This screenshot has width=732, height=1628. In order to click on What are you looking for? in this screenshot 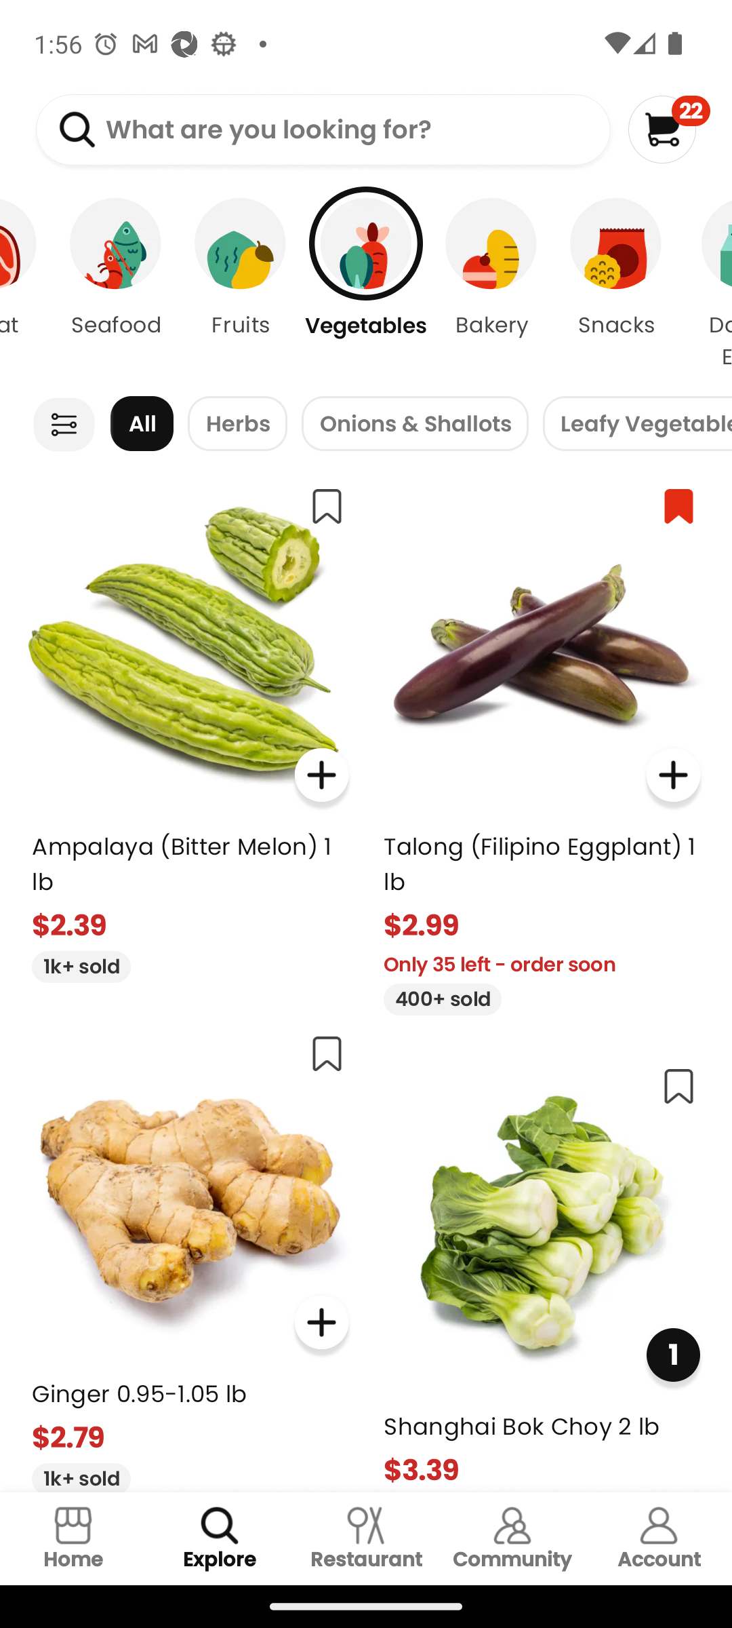, I will do `click(323, 130)`.